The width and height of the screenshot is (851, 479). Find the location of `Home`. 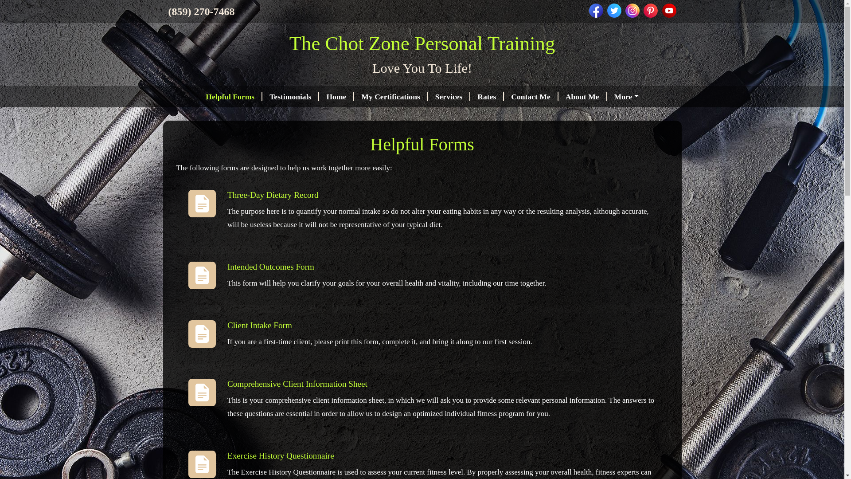

Home is located at coordinates (336, 96).